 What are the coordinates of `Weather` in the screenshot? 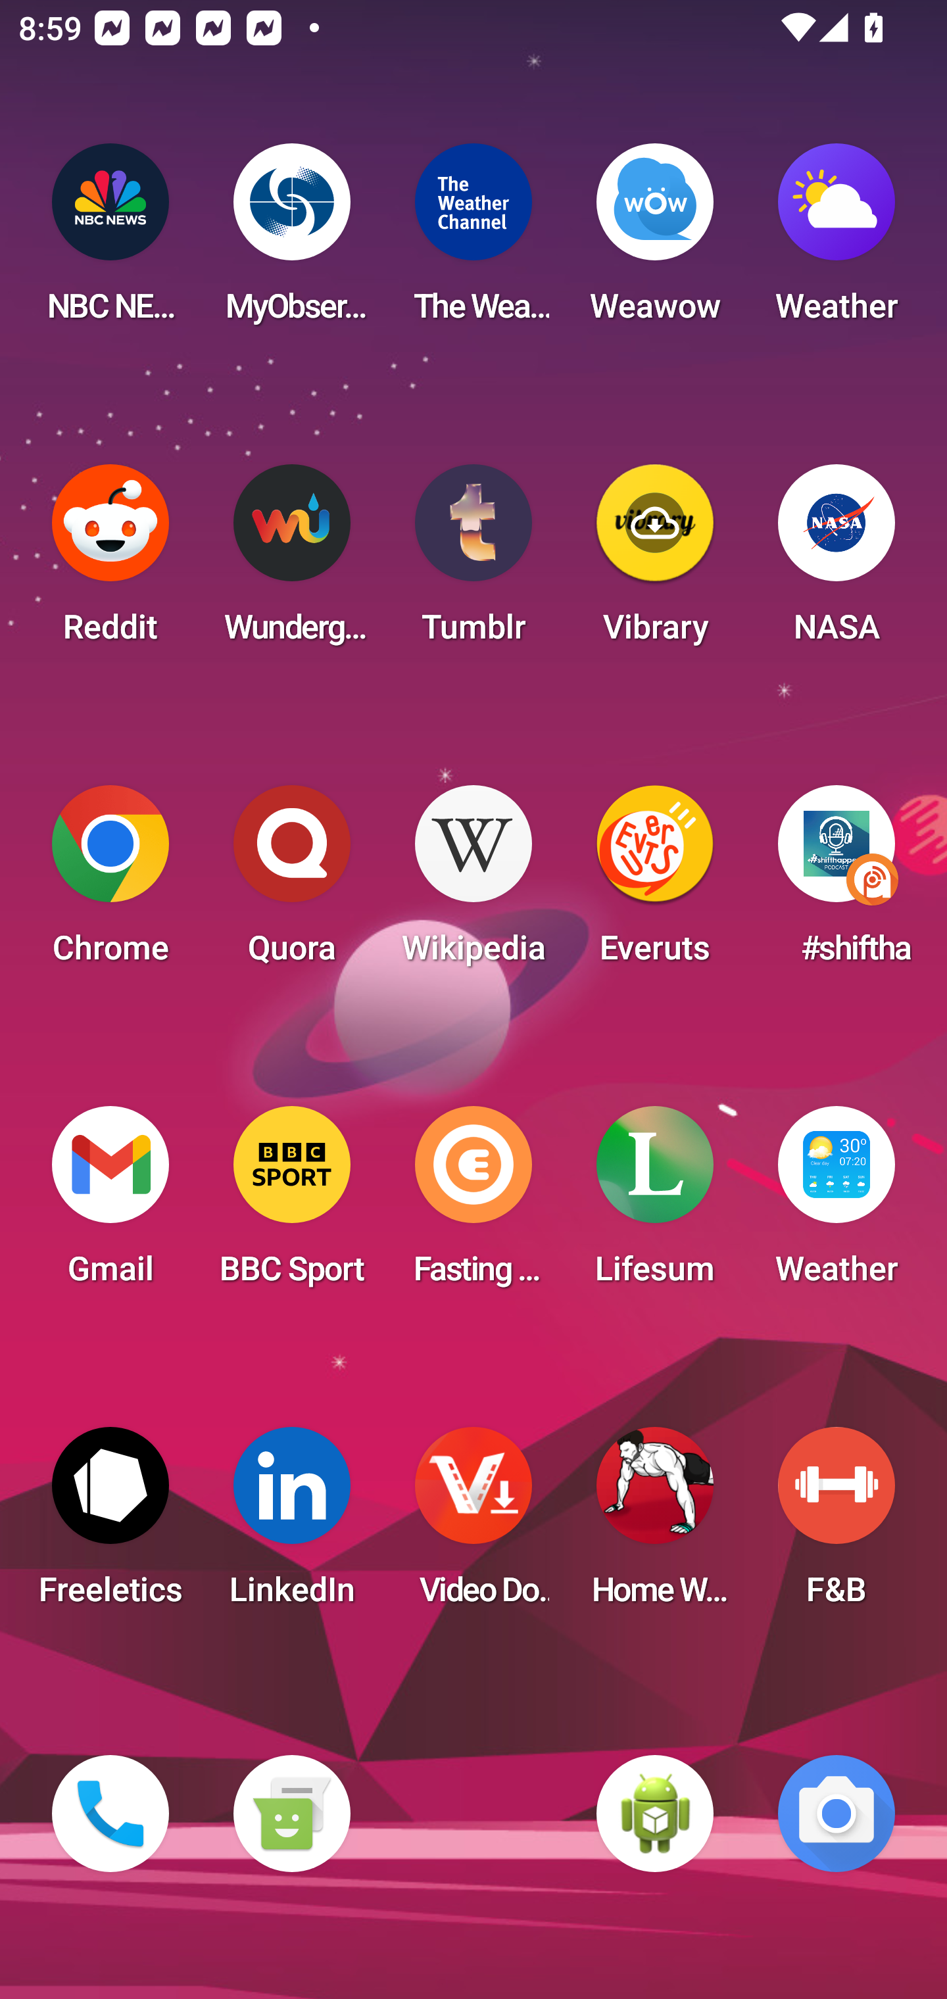 It's located at (837, 241).